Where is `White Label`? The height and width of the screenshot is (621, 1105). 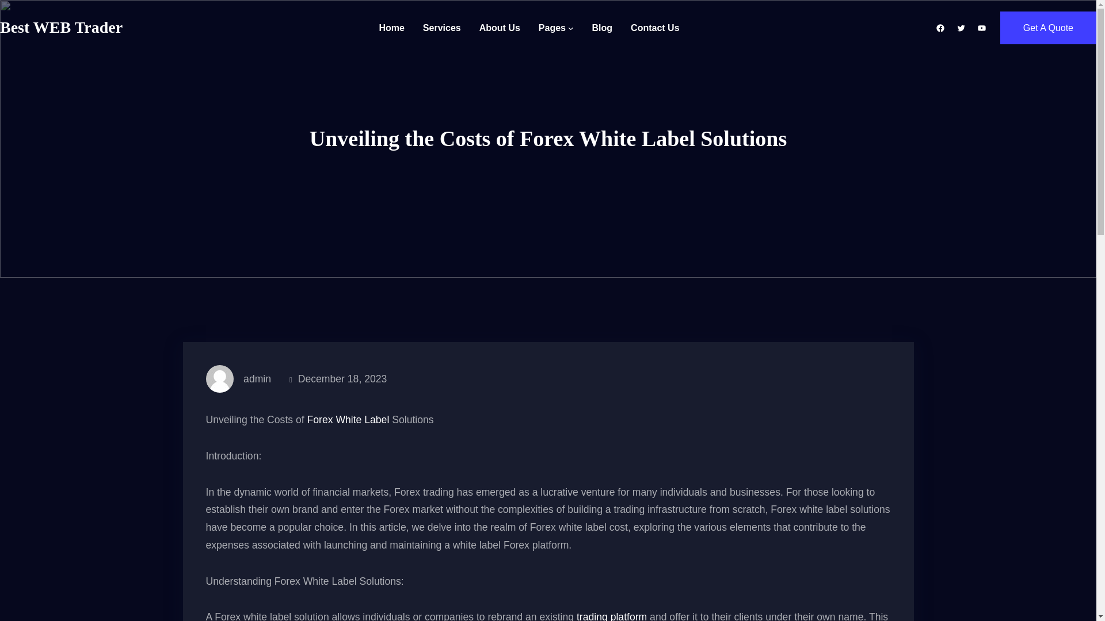
White Label is located at coordinates (362, 420).